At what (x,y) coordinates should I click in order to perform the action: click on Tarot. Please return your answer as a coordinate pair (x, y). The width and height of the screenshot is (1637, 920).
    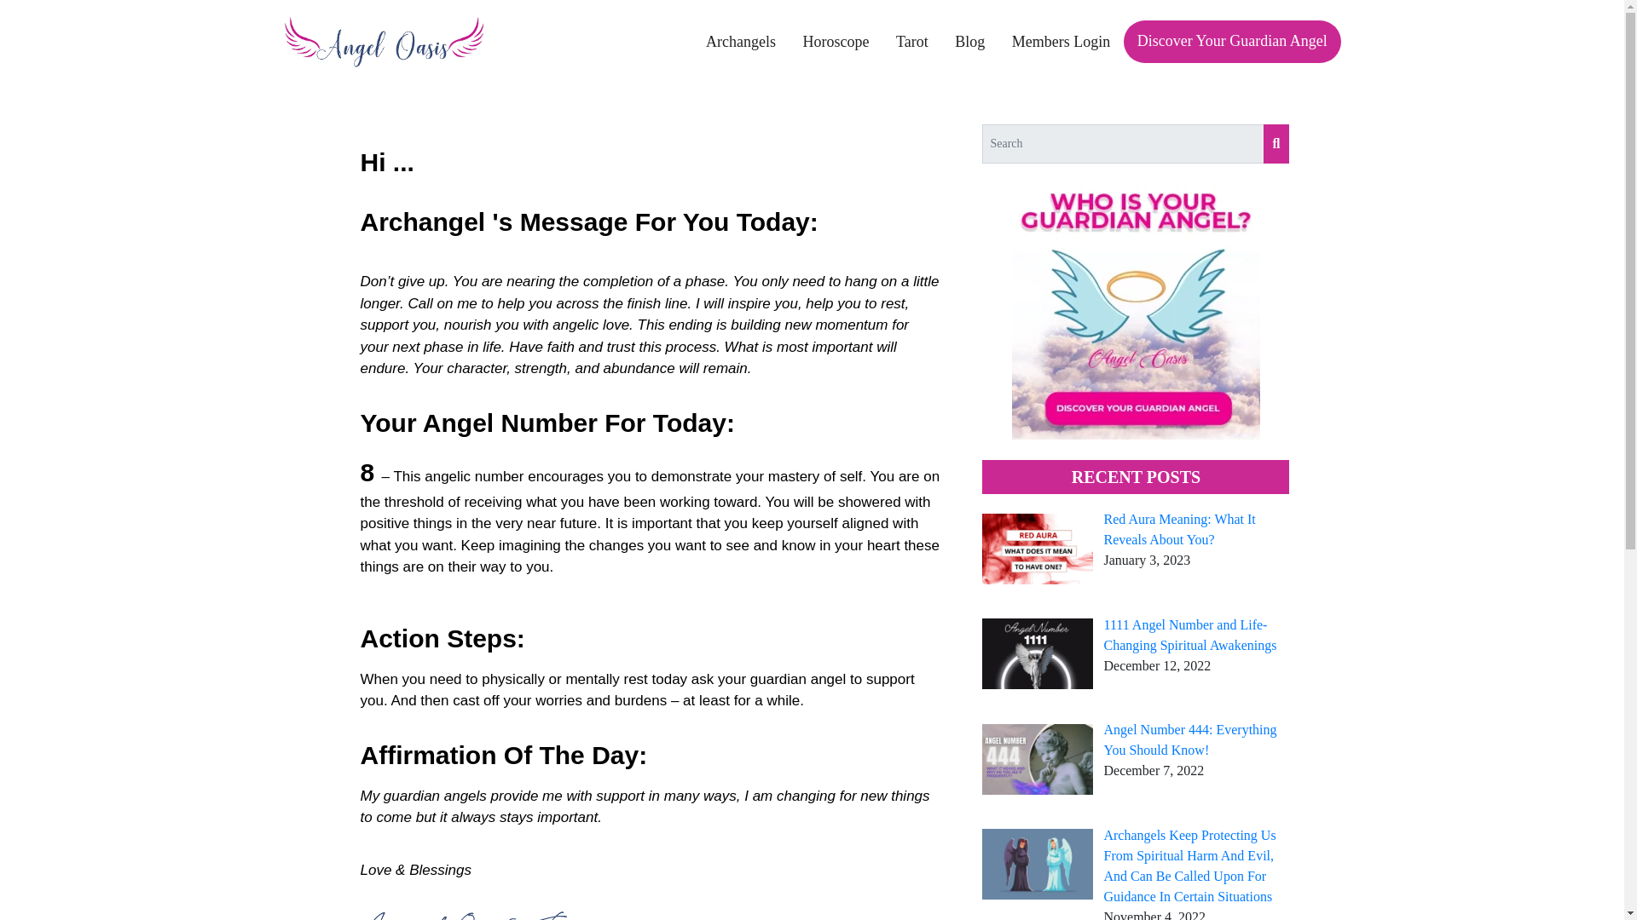
    Looking at the image, I should click on (911, 42).